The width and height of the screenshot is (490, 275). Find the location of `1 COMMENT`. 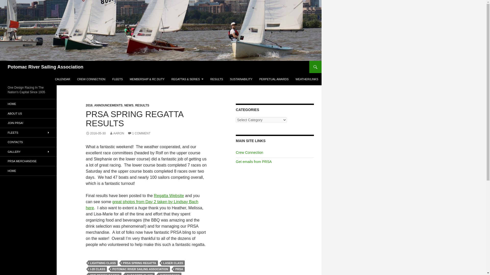

1 COMMENT is located at coordinates (139, 133).